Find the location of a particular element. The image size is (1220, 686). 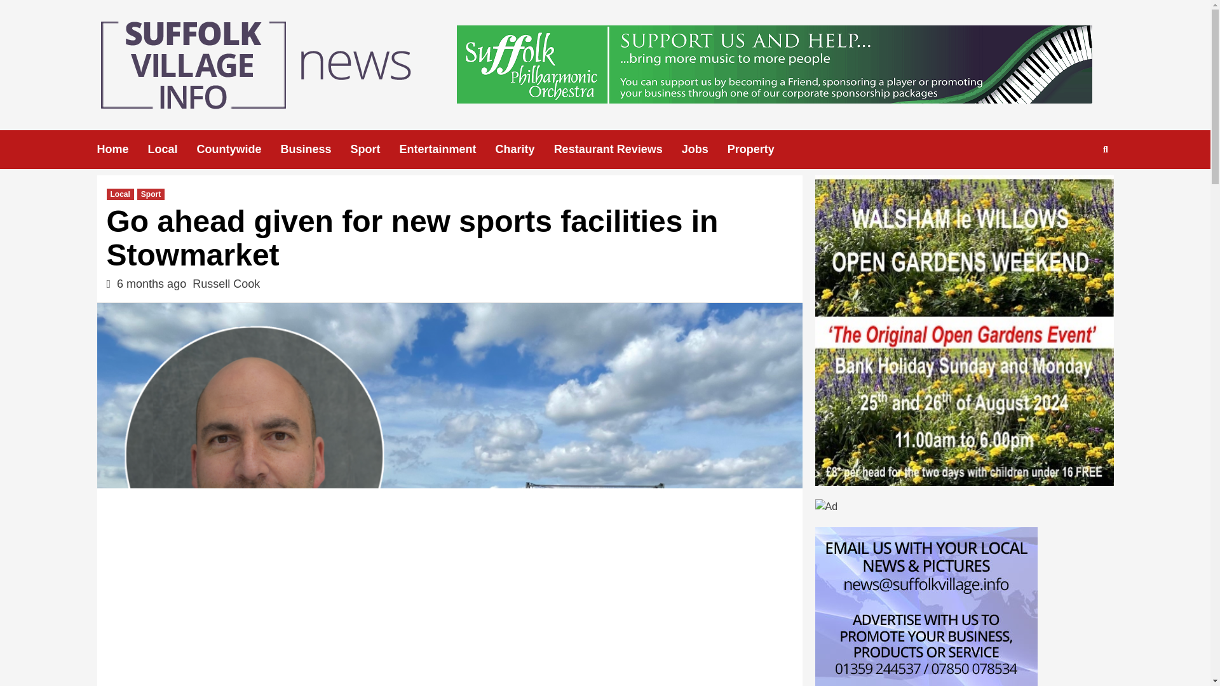

Charity is located at coordinates (524, 149).